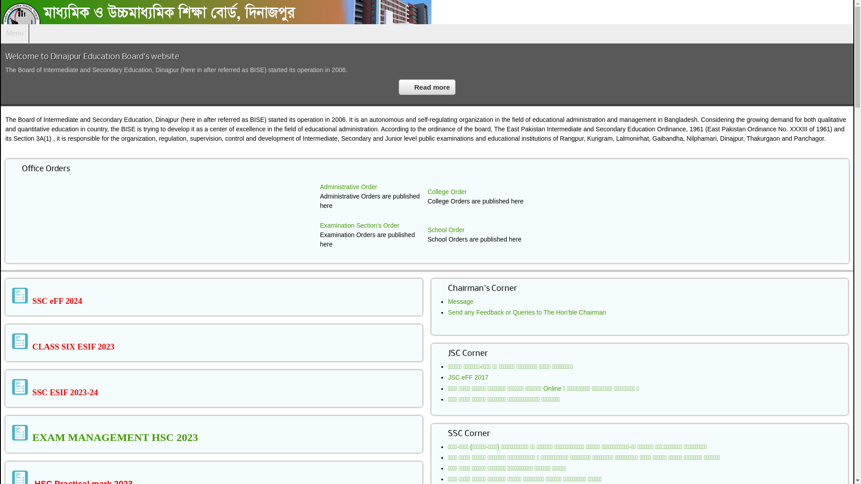 The width and height of the screenshot is (861, 484). What do you see at coordinates (360, 225) in the screenshot?
I see `Examination Section's Order` at bounding box center [360, 225].